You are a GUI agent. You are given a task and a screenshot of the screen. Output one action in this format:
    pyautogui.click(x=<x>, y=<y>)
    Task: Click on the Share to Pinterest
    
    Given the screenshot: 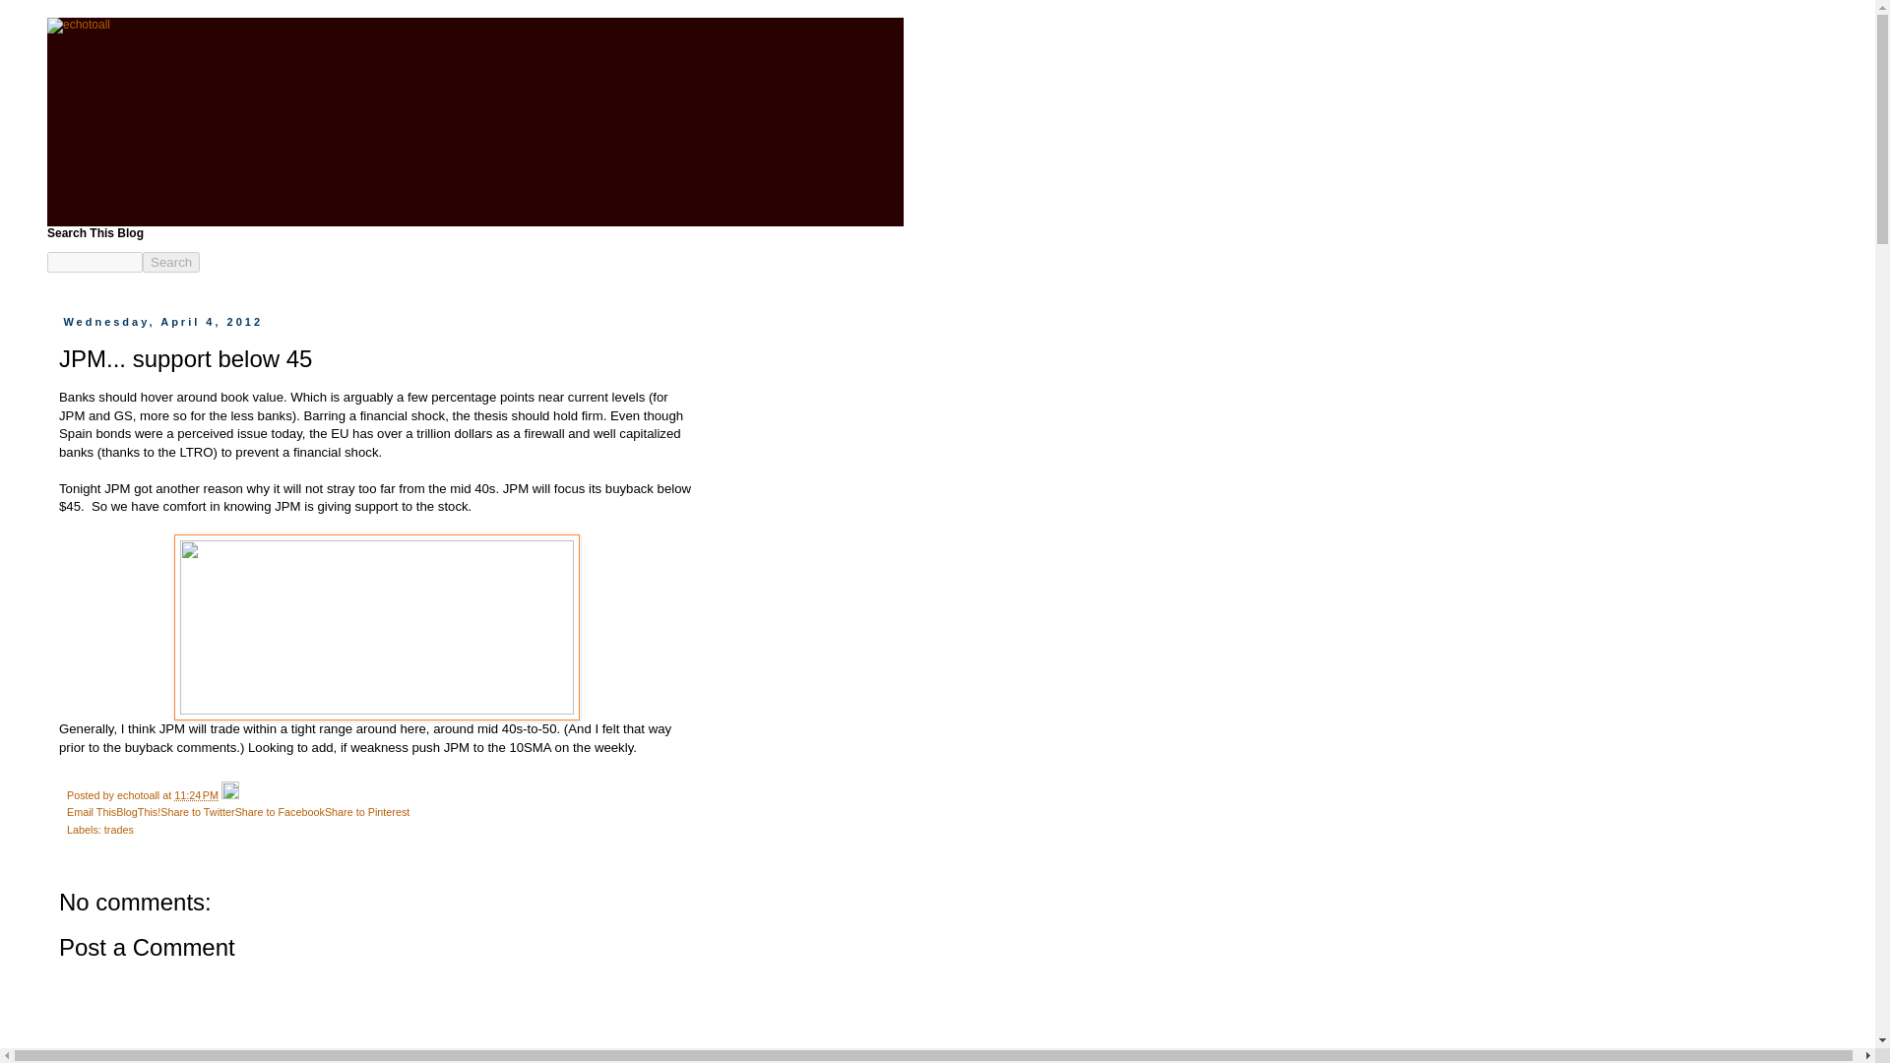 What is the action you would take?
    pyautogui.click(x=367, y=811)
    